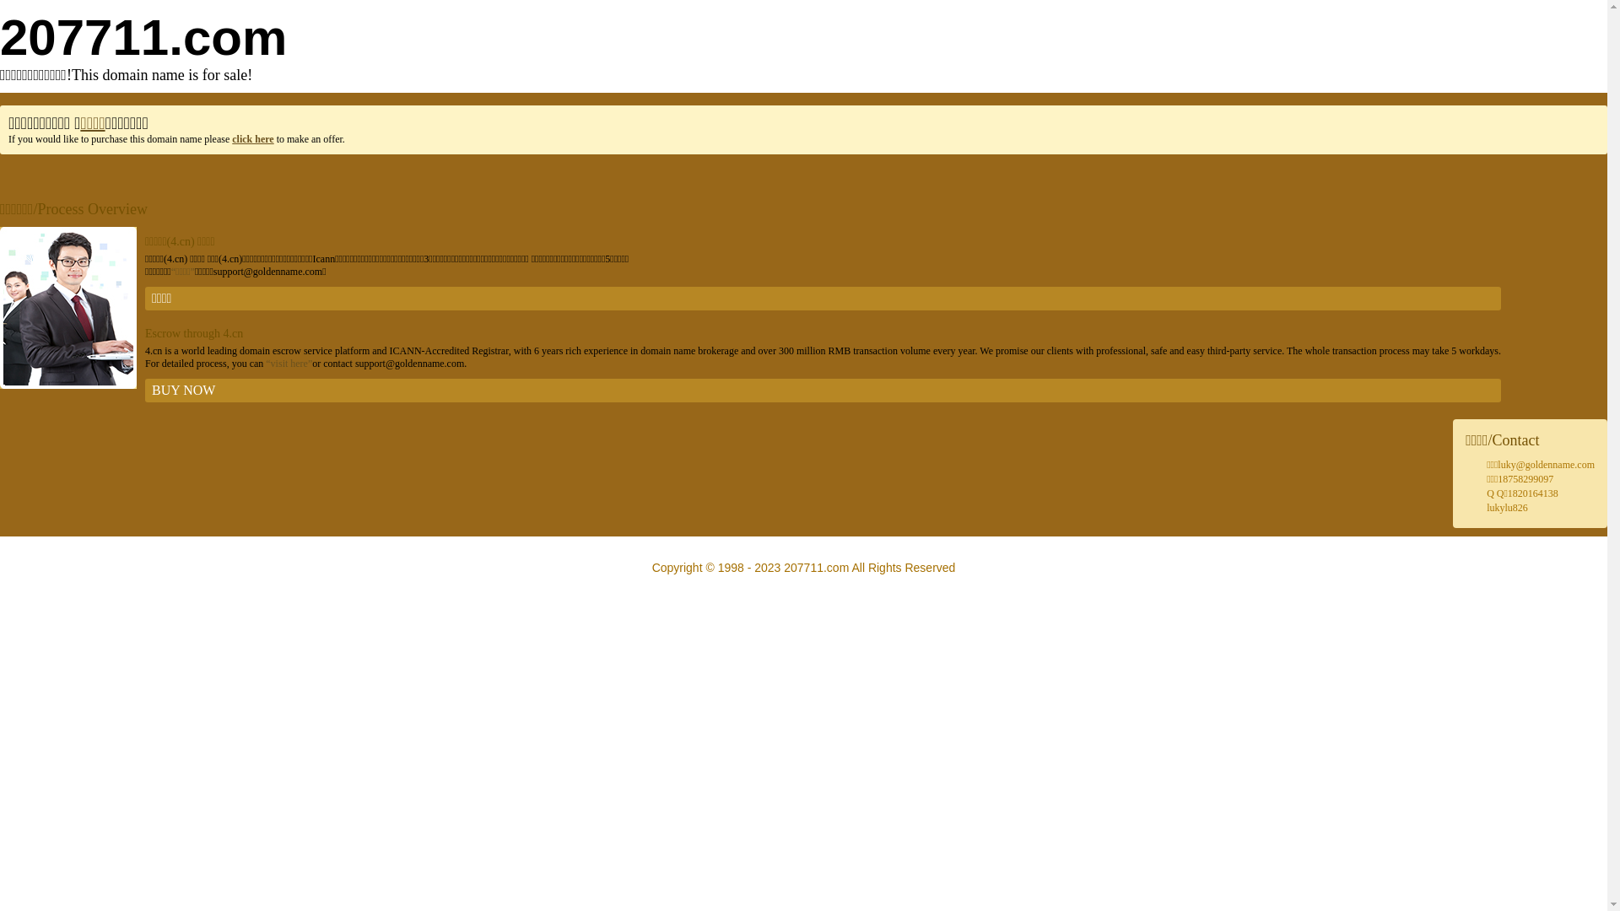  What do you see at coordinates (253, 139) in the screenshot?
I see `click here` at bounding box center [253, 139].